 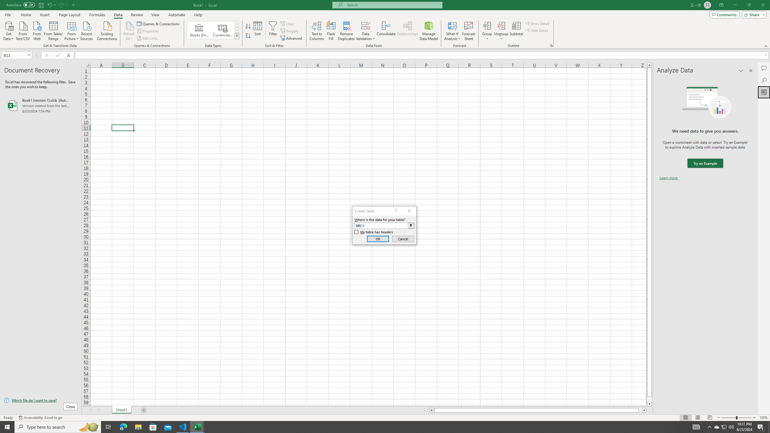 What do you see at coordinates (63, 5) in the screenshot?
I see `Redo` at bounding box center [63, 5].